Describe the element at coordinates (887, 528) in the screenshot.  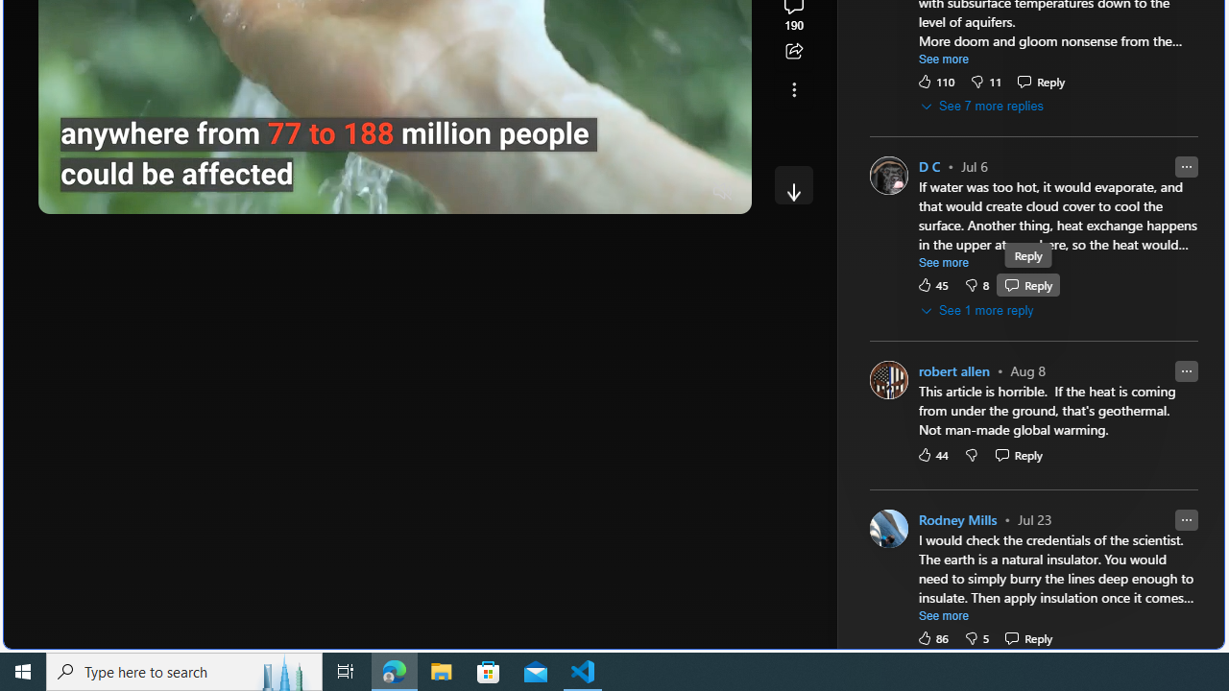
I see `Profile Picture` at that location.